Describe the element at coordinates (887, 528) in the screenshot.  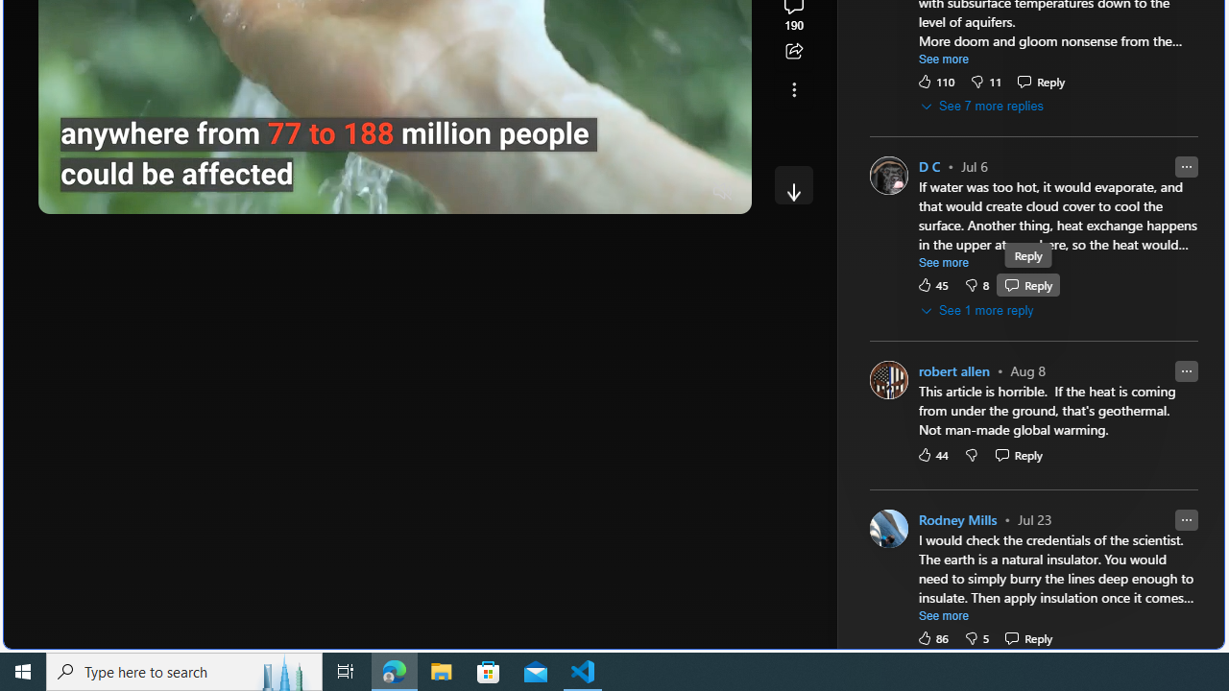
I see `Profile Picture` at that location.